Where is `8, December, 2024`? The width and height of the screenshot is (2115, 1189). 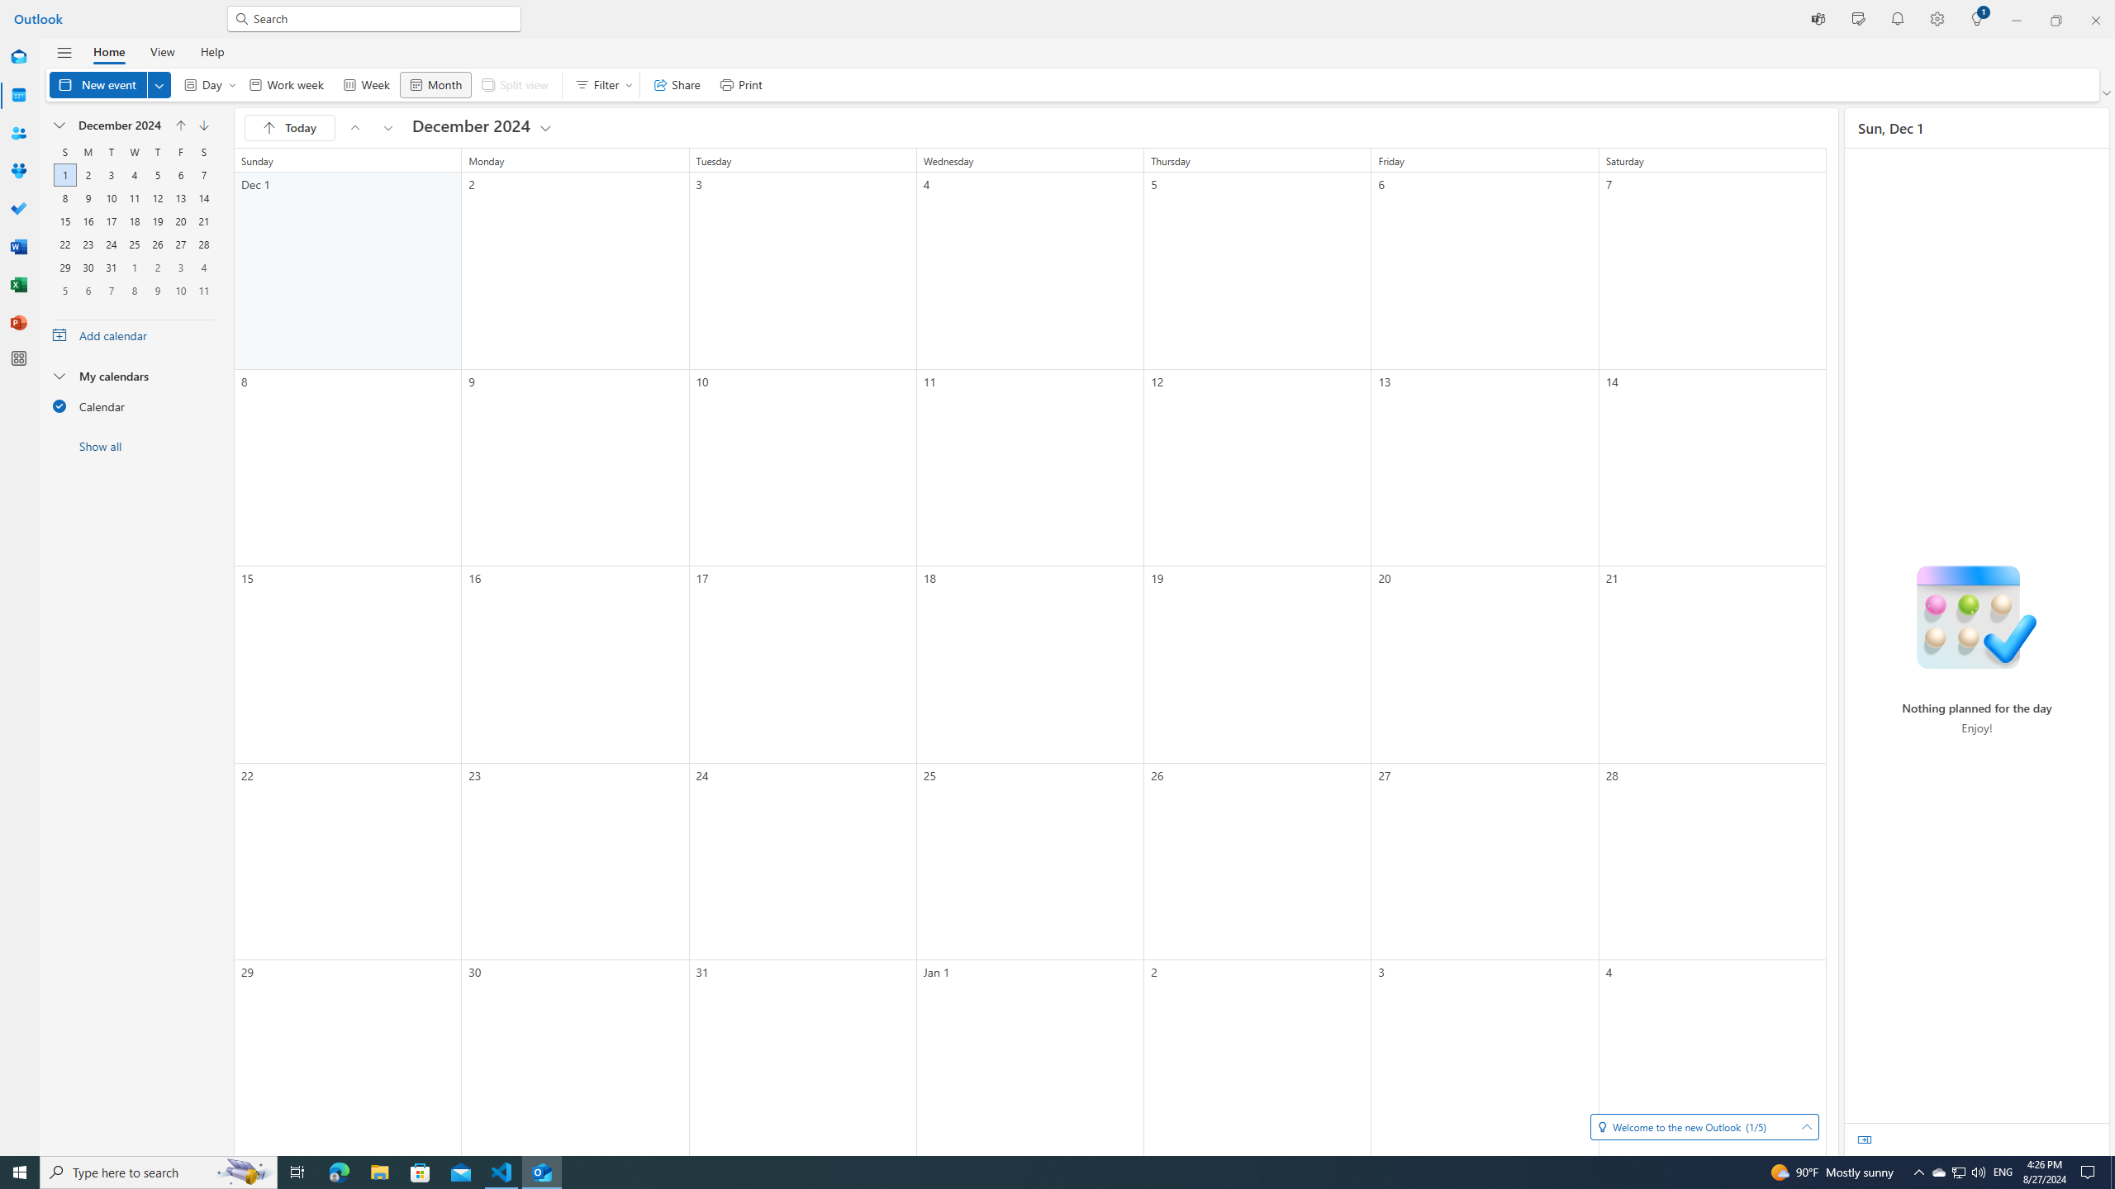 8, December, 2024 is located at coordinates (64, 198).